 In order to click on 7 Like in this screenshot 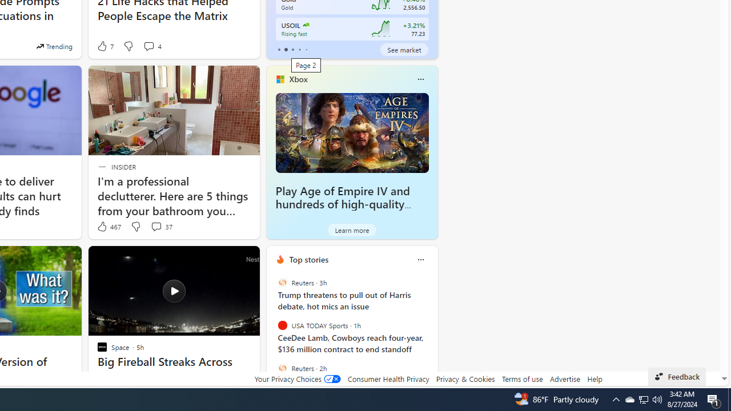, I will do `click(105, 46)`.